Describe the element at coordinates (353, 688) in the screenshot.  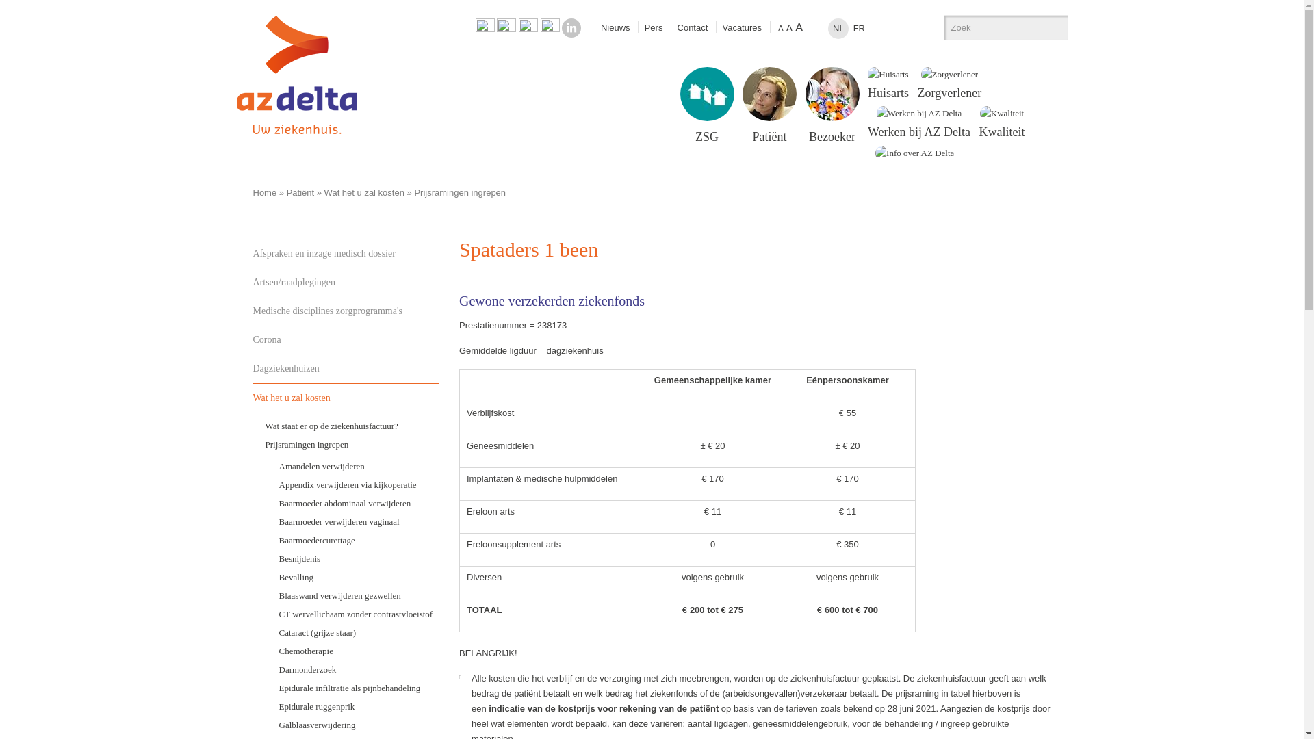
I see `Epidurale infiltratie als pijnbehandeling` at that location.